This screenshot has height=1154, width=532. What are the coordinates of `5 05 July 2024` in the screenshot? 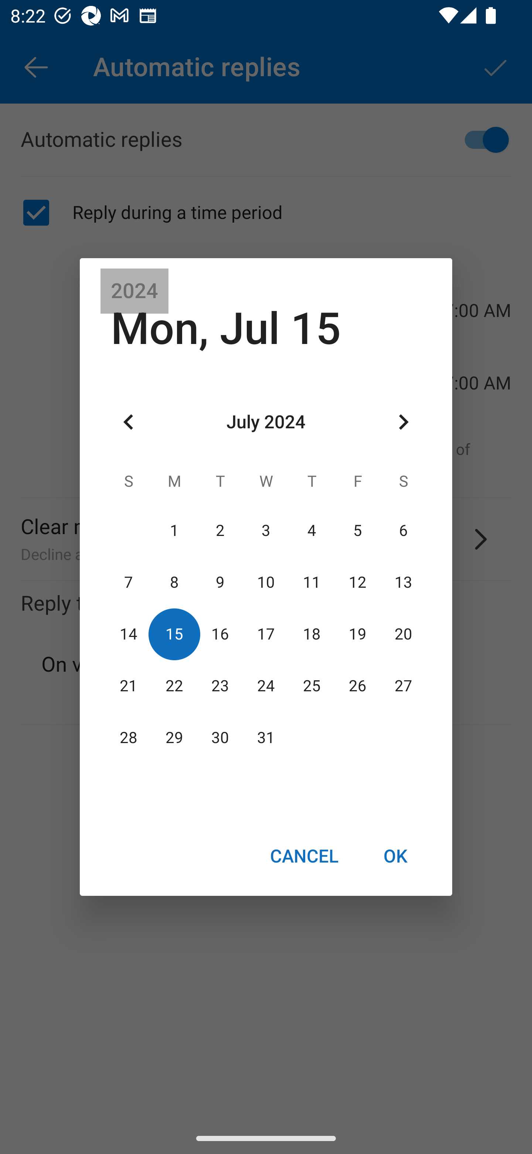 It's located at (357, 530).